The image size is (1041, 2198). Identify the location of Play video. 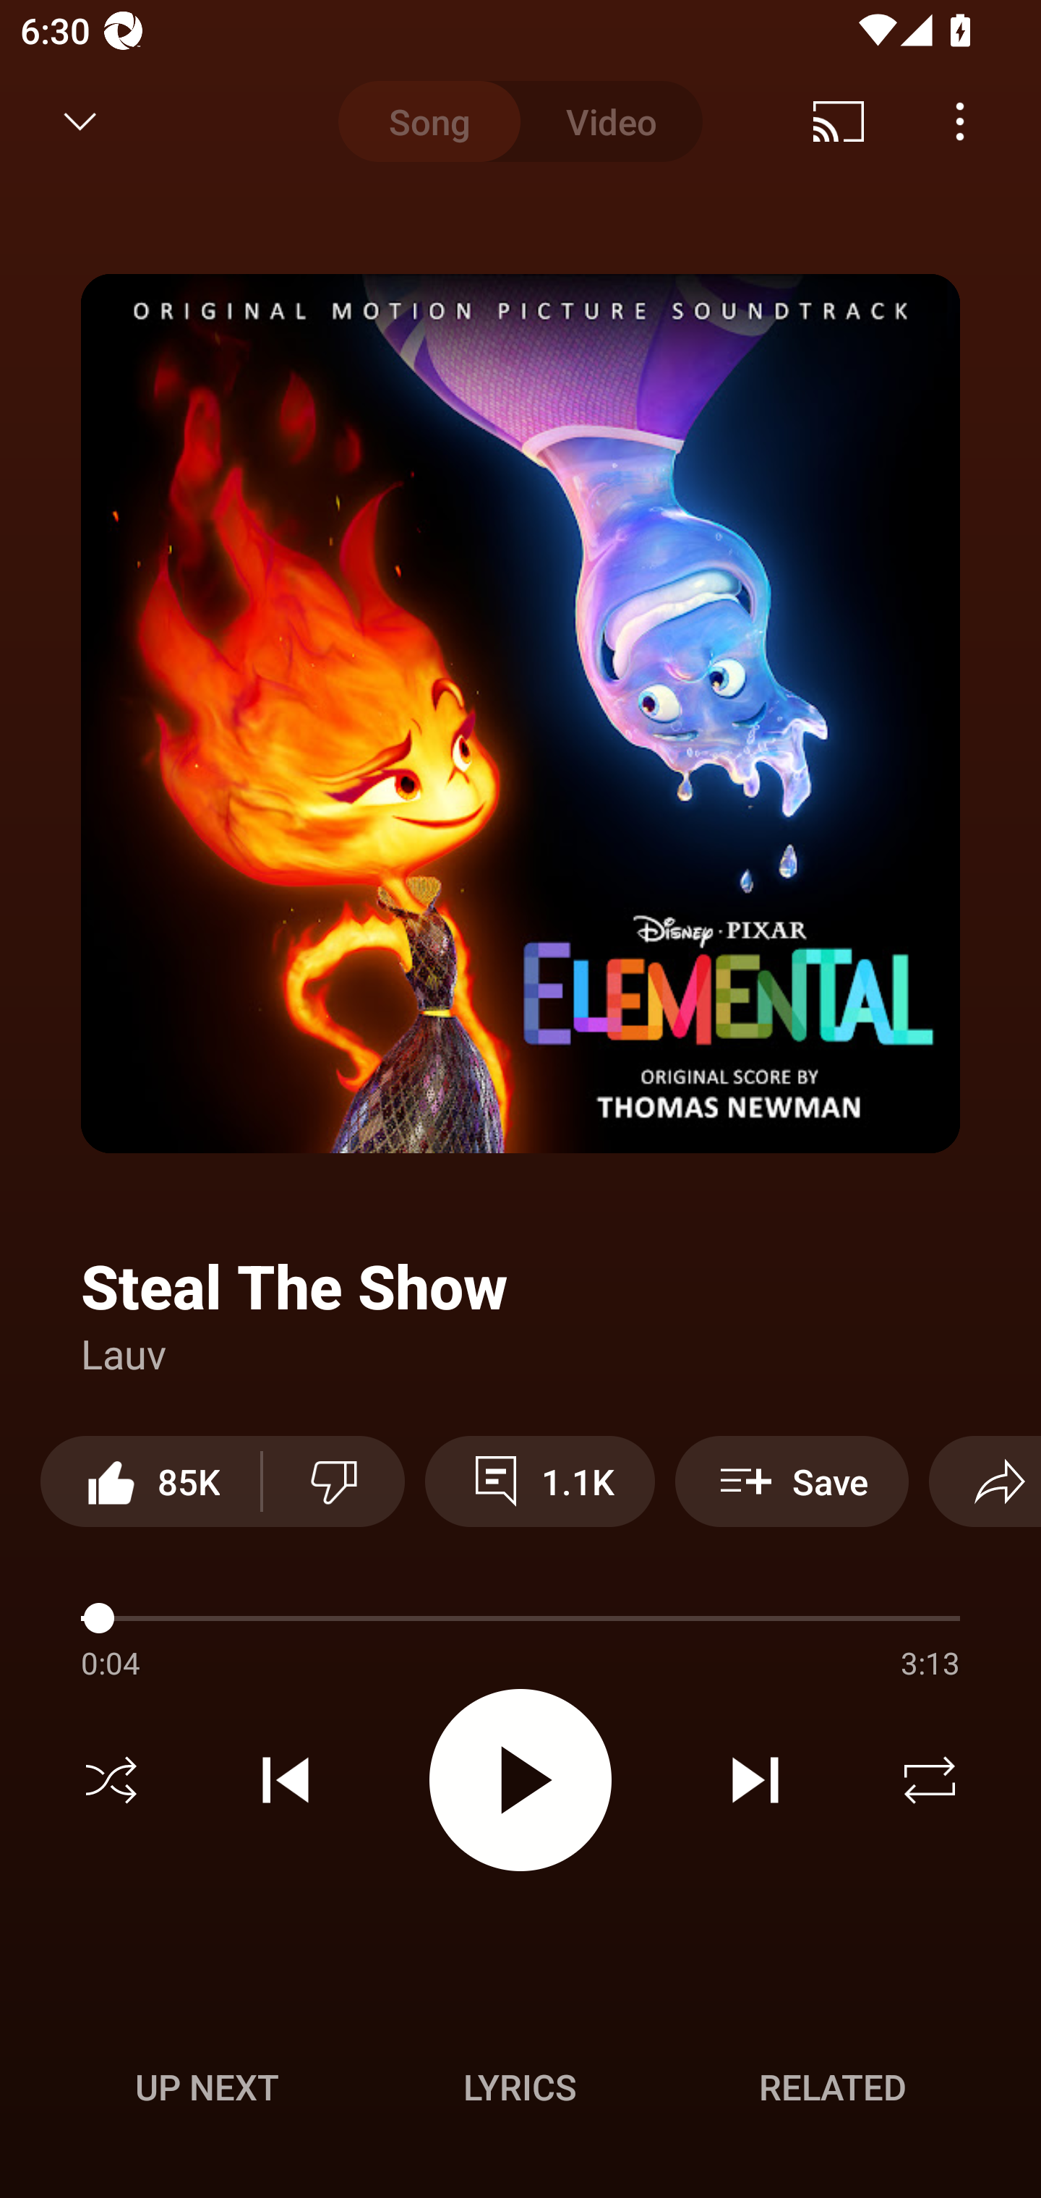
(520, 1779).